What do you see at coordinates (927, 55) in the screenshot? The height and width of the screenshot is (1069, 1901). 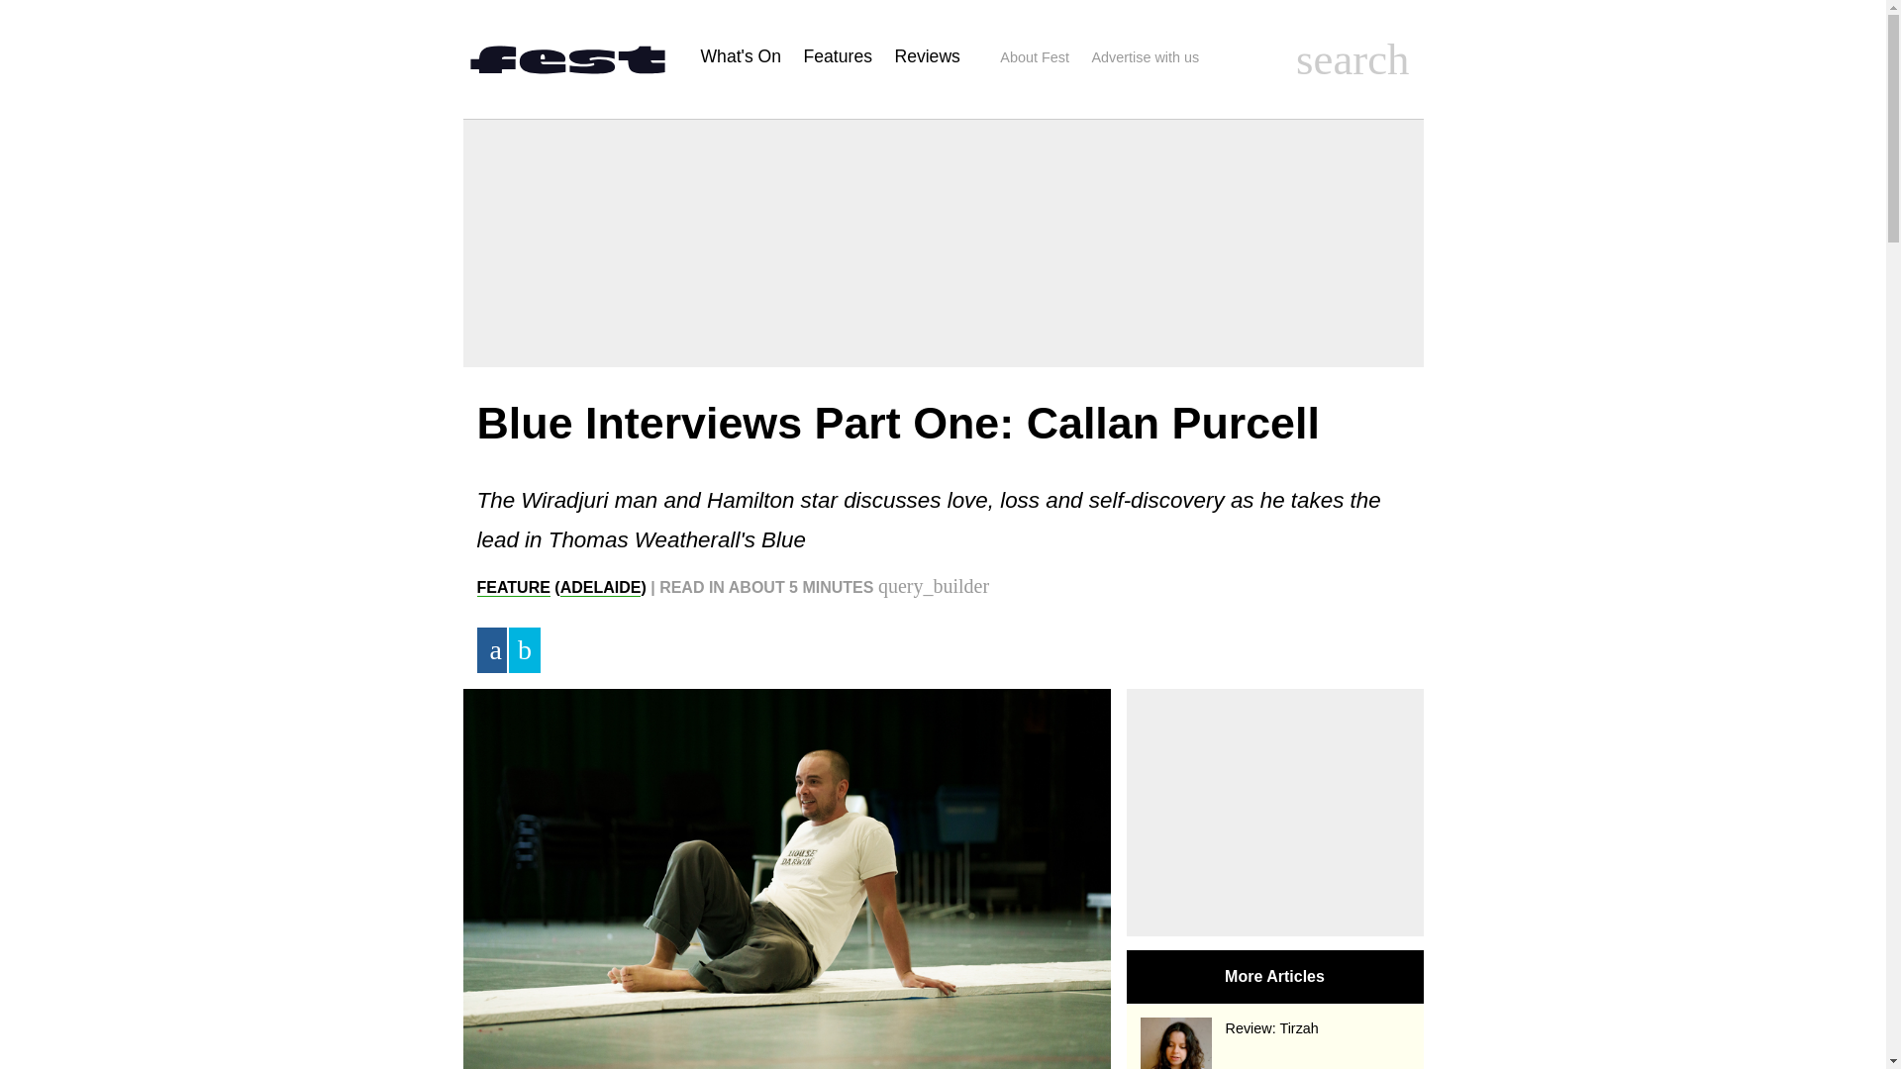 I see `Reviews` at bounding box center [927, 55].